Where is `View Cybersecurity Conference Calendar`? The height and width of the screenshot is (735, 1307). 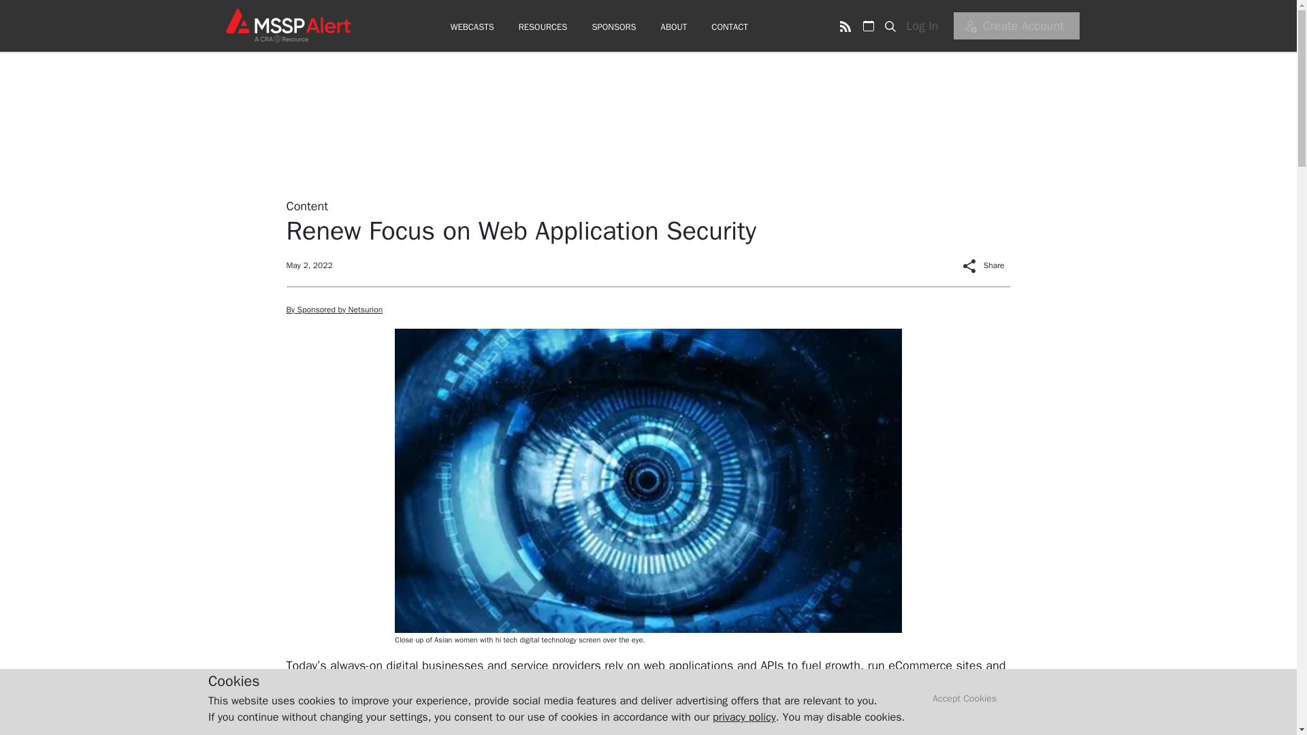
View Cybersecurity Conference Calendar is located at coordinates (869, 26).